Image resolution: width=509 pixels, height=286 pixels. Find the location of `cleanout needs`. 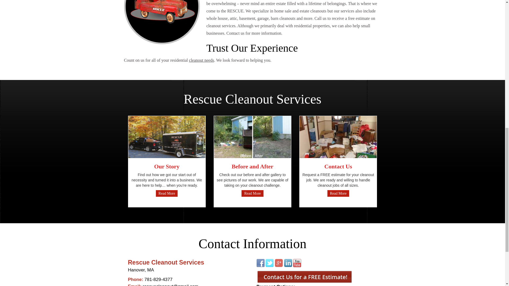

cleanout needs is located at coordinates (201, 60).